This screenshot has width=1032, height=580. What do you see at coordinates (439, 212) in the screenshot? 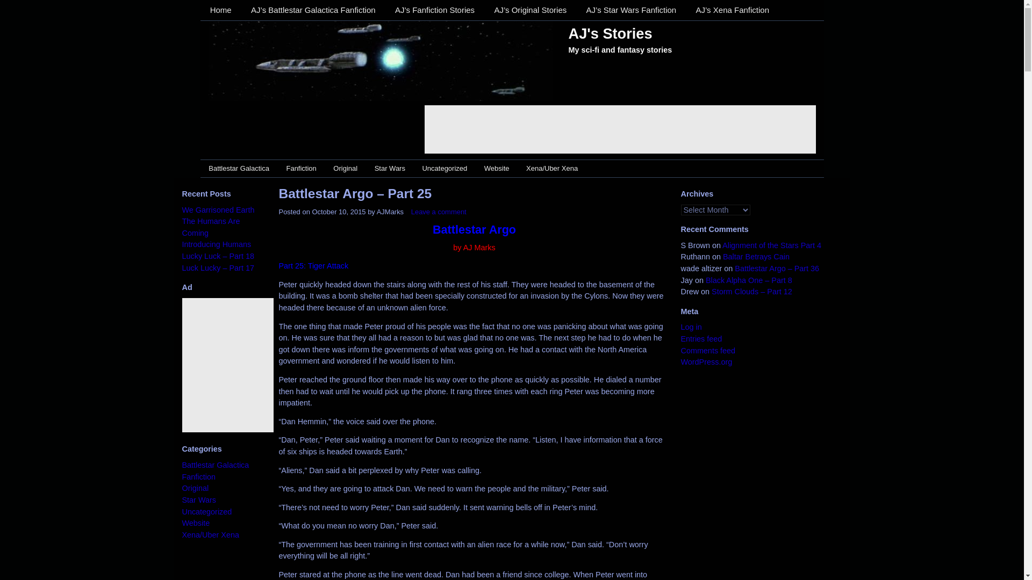
I see `Leave a comment` at bounding box center [439, 212].